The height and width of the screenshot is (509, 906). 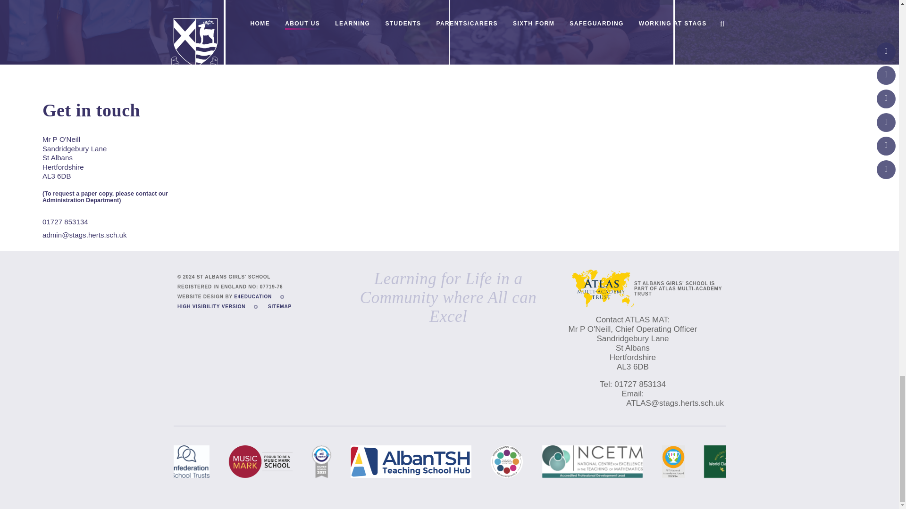 What do you see at coordinates (727, 462) in the screenshot?
I see `World Class Schools` at bounding box center [727, 462].